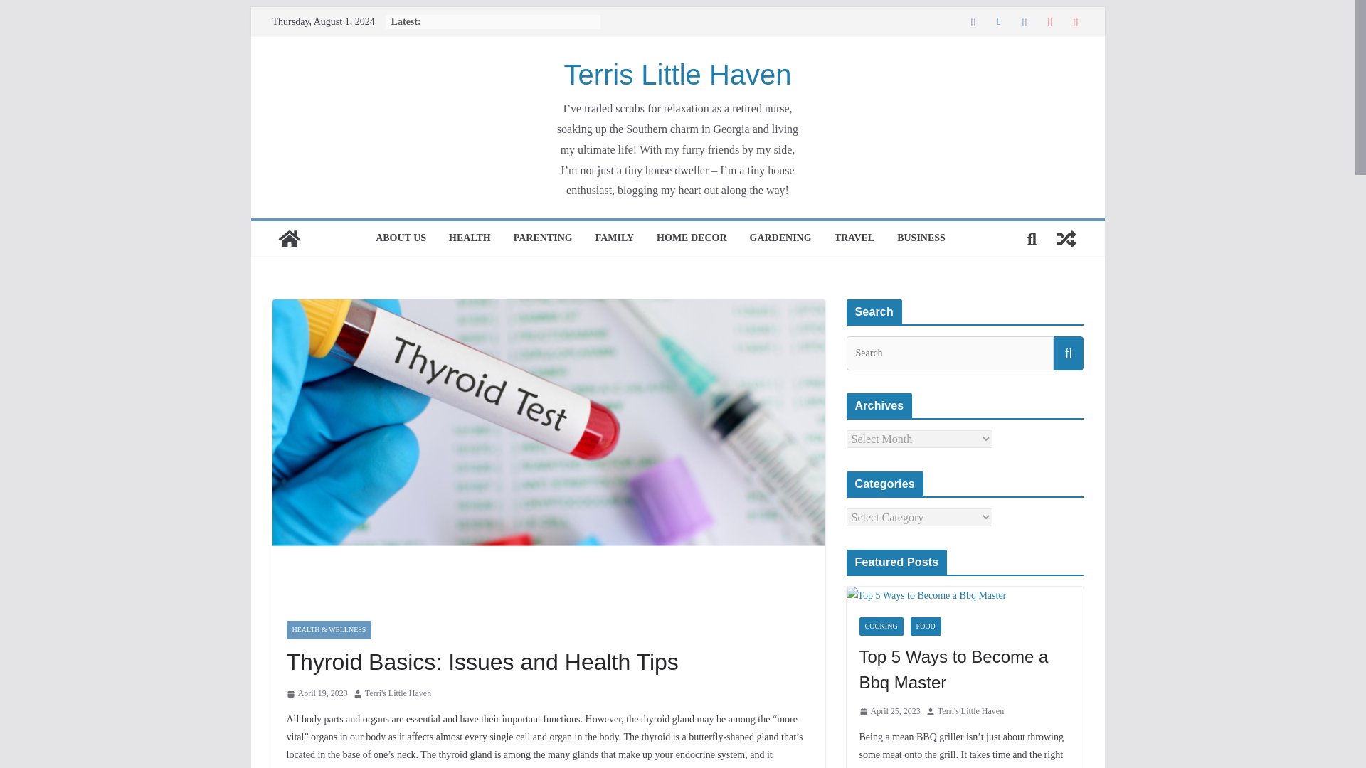  Describe the element at coordinates (398, 694) in the screenshot. I see `Terri's Little Haven` at that location.